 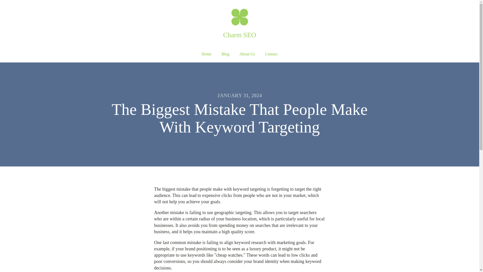 What do you see at coordinates (225, 54) in the screenshot?
I see `Blog` at bounding box center [225, 54].